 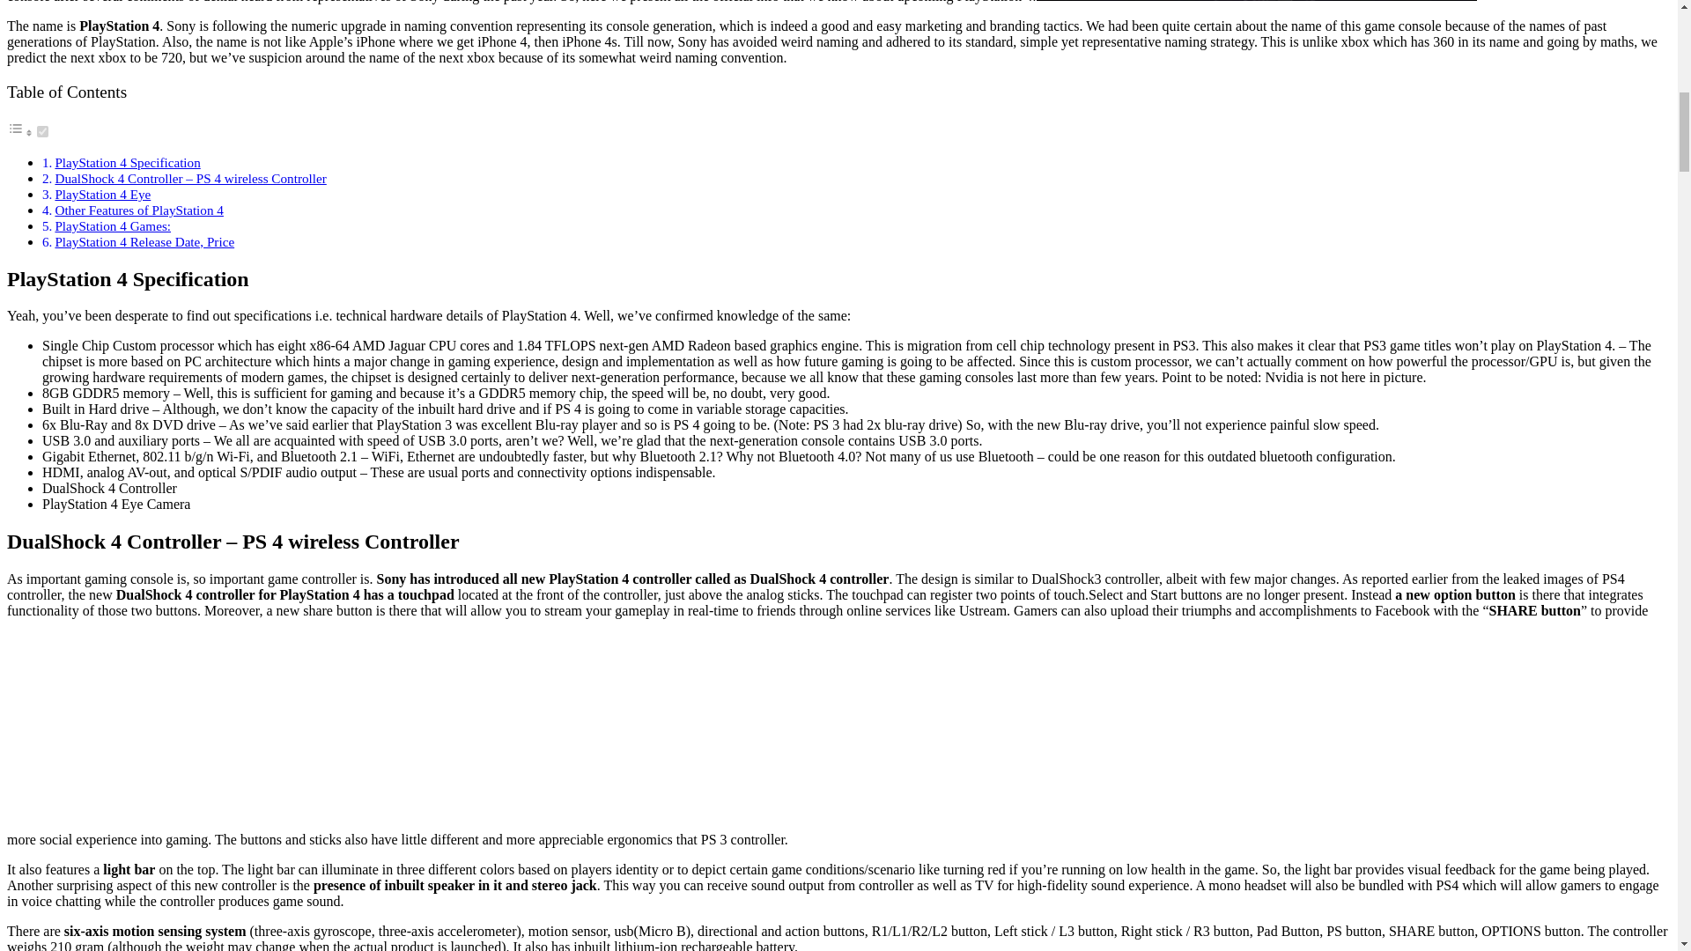 What do you see at coordinates (112, 225) in the screenshot?
I see `PlayStation 4 Games:` at bounding box center [112, 225].